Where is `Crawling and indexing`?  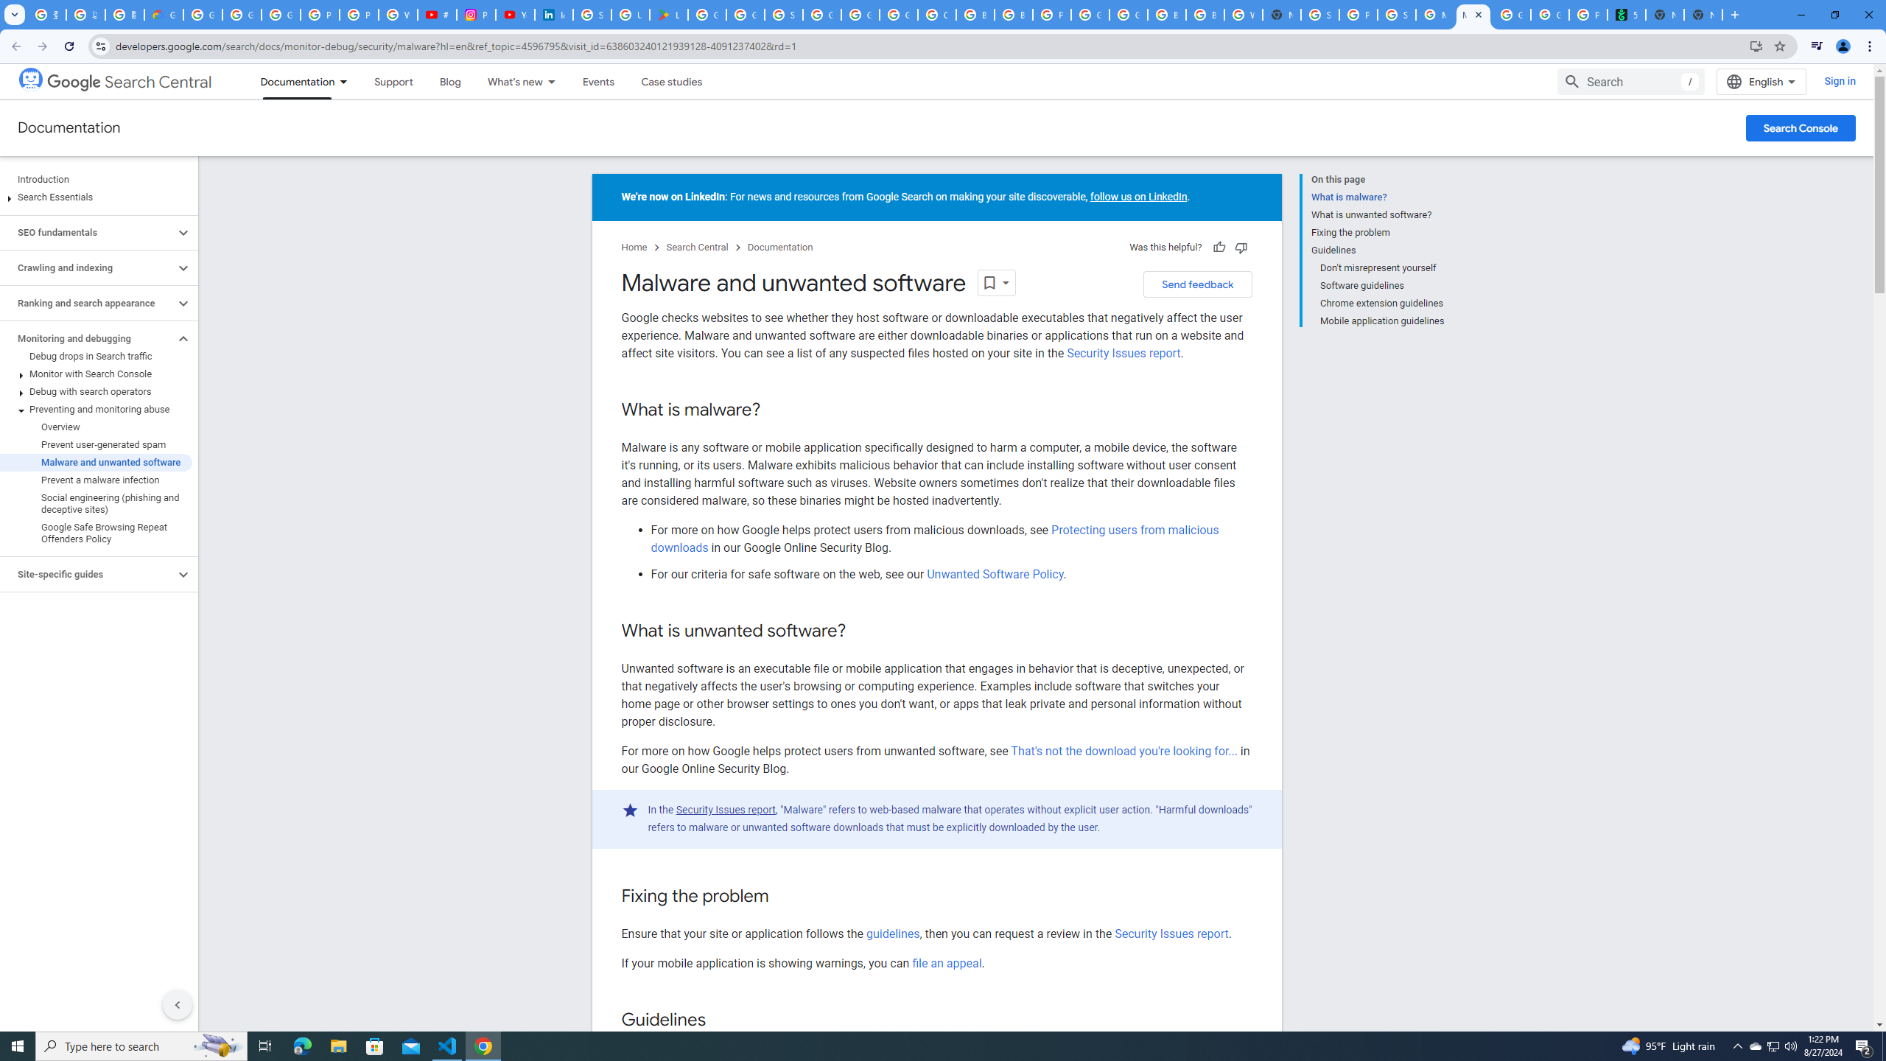
Crawling and indexing is located at coordinates (88, 267).